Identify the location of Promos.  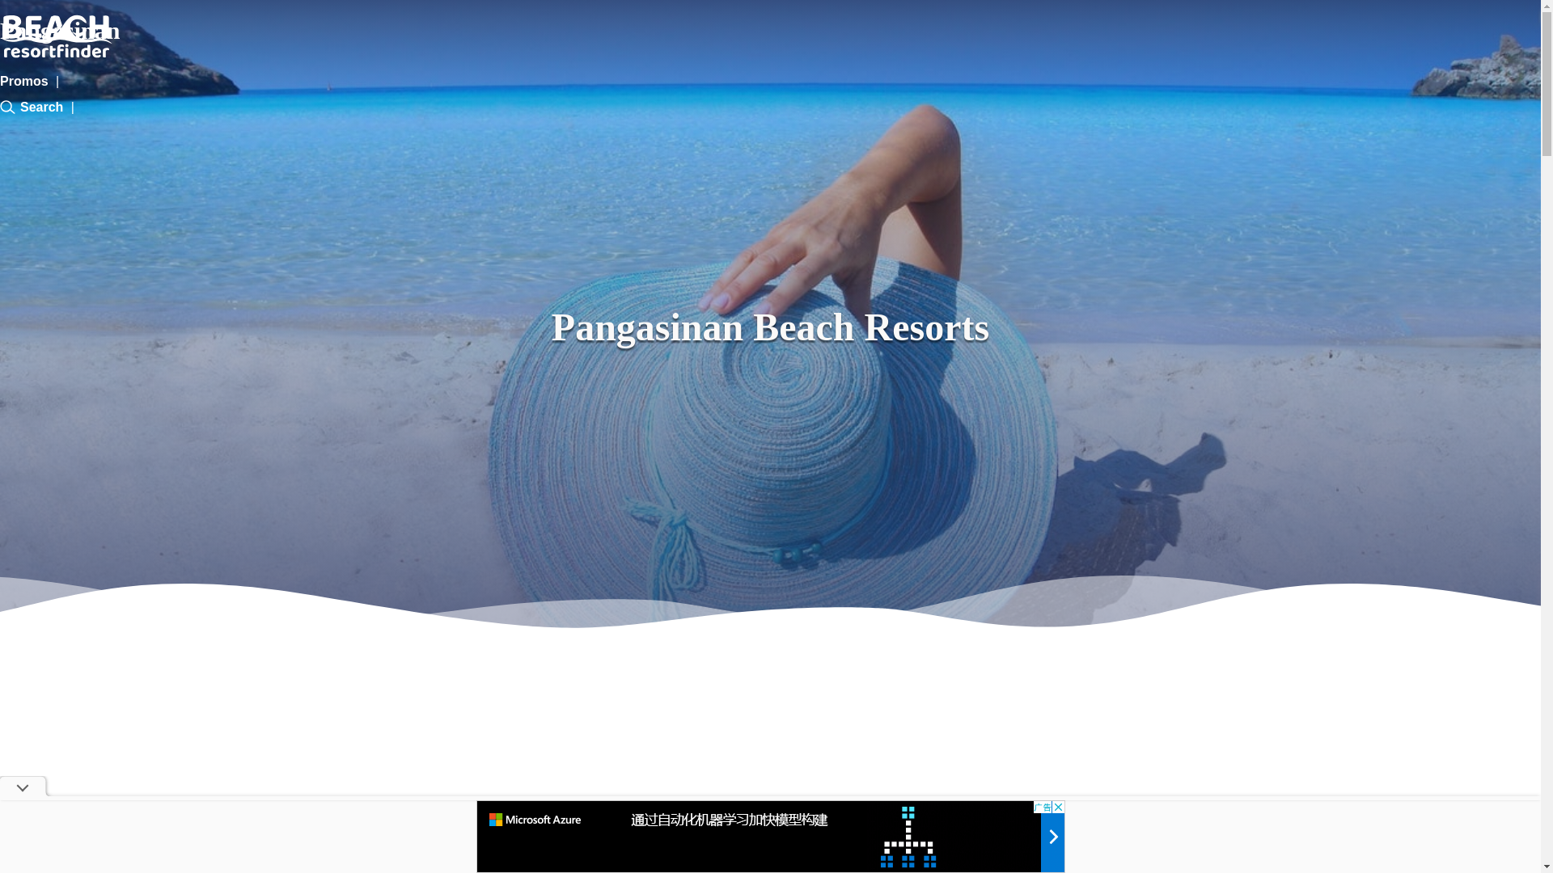
(24, 81).